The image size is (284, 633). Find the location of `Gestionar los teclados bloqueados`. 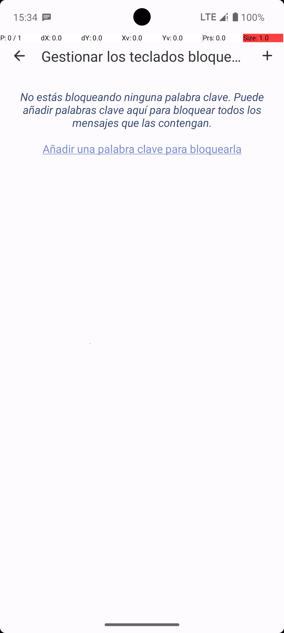

Gestionar los teclados bloqueados is located at coordinates (145, 56).